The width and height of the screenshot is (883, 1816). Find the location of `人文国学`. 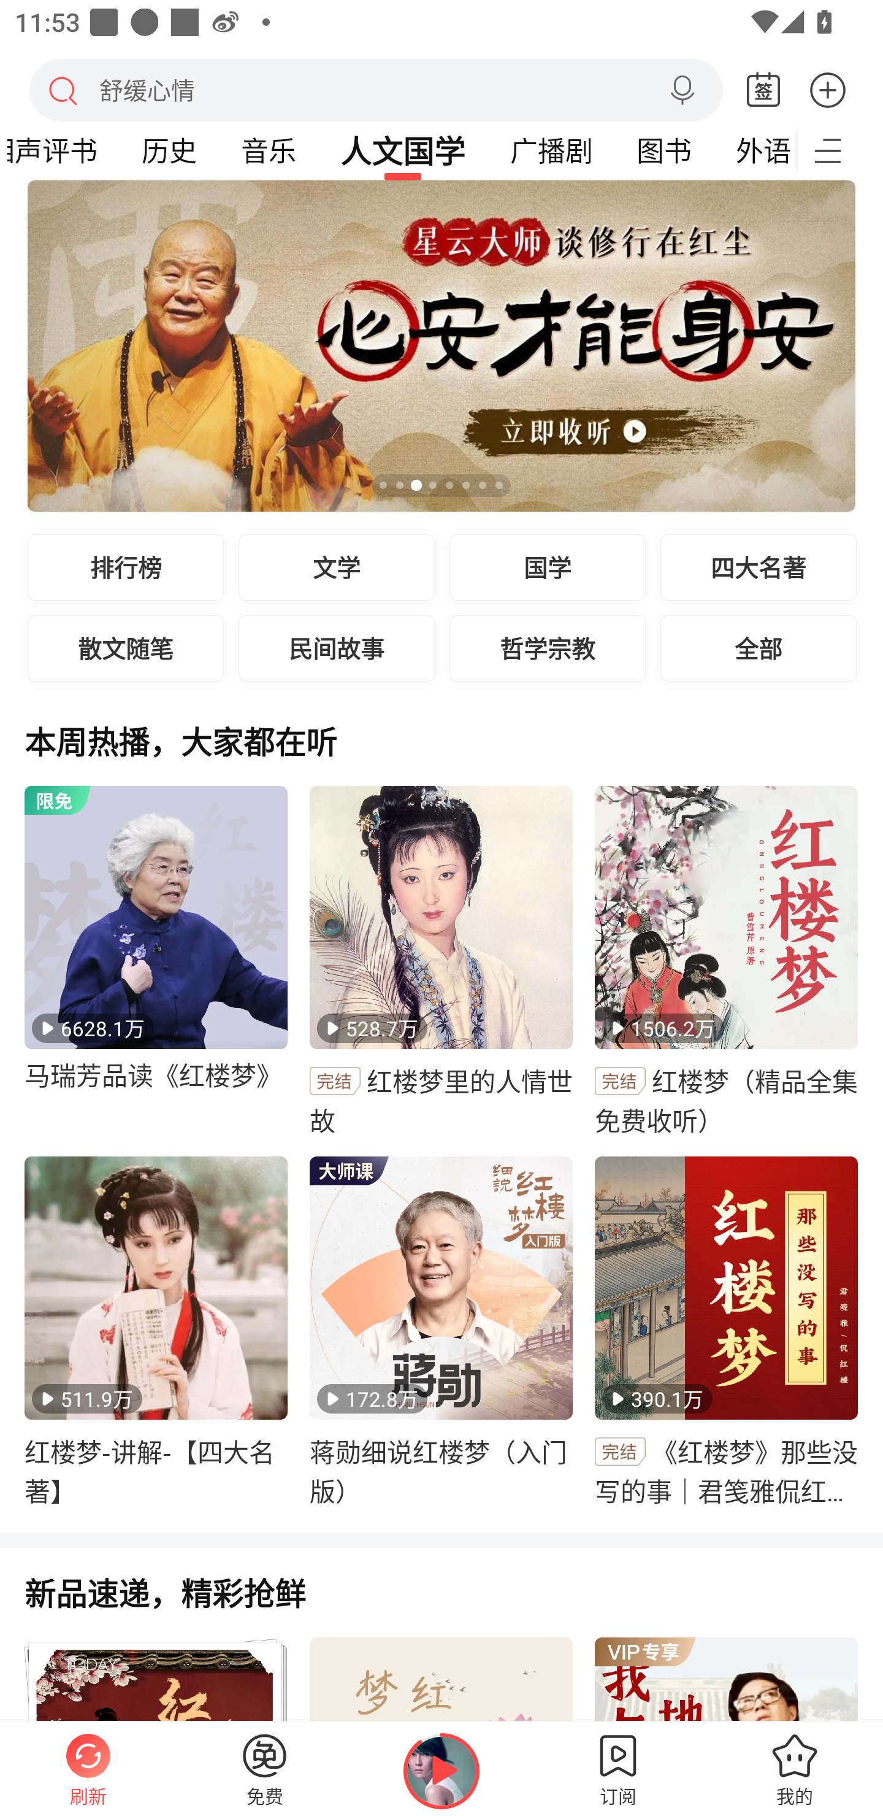

人文国学 is located at coordinates (402, 151).